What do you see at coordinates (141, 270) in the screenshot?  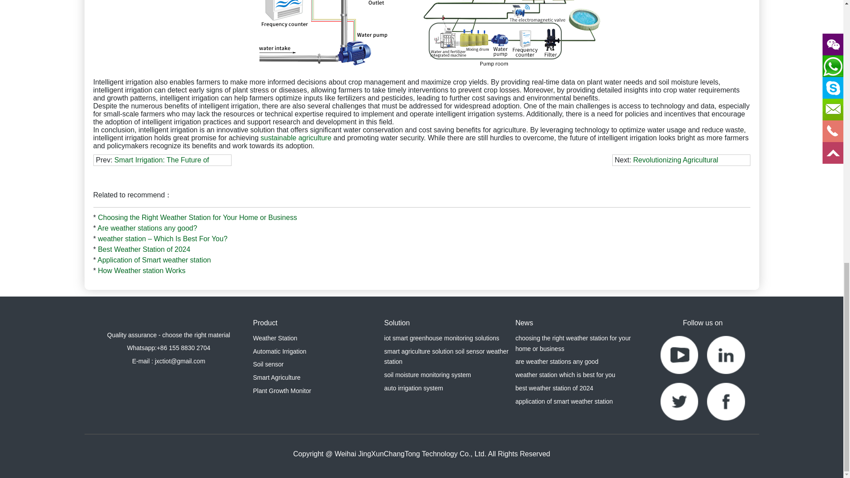 I see `How Weather station Works` at bounding box center [141, 270].